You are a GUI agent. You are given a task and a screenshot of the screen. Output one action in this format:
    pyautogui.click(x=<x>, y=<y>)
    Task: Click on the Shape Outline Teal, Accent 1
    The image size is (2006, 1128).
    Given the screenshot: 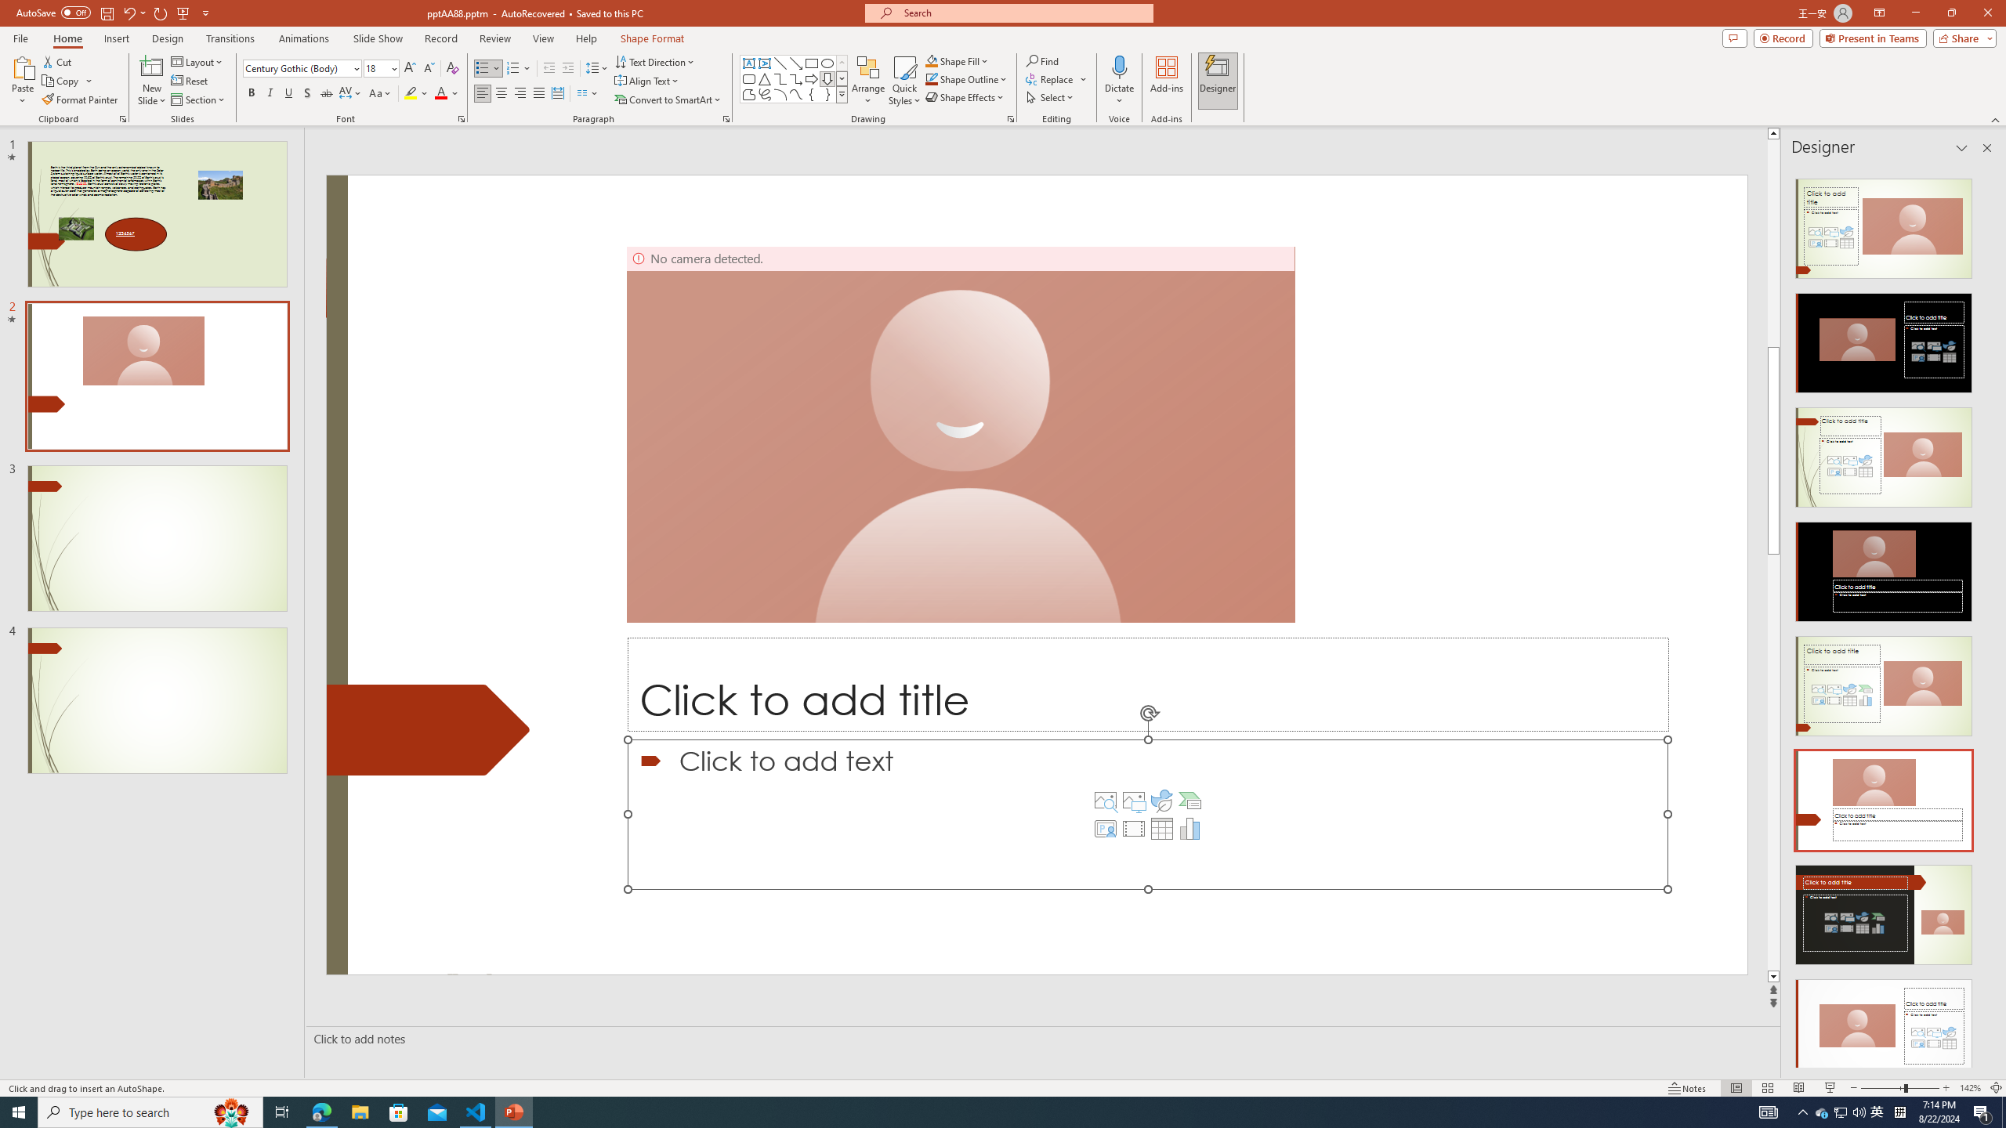 What is the action you would take?
    pyautogui.click(x=931, y=78)
    